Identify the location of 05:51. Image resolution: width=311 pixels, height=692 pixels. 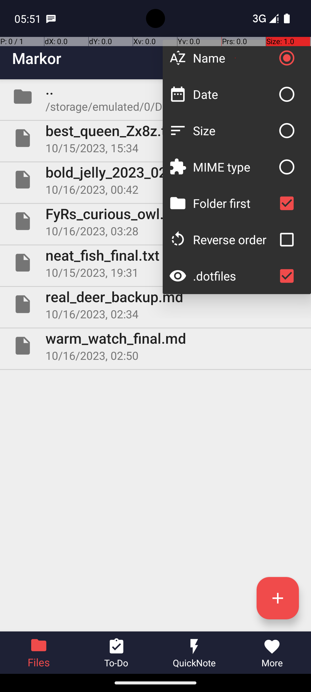
(29, 18).